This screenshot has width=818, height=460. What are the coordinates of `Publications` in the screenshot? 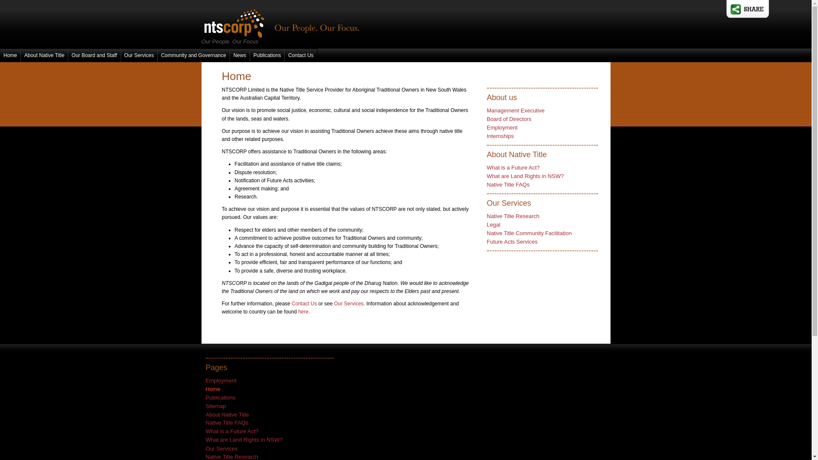 It's located at (268, 55).